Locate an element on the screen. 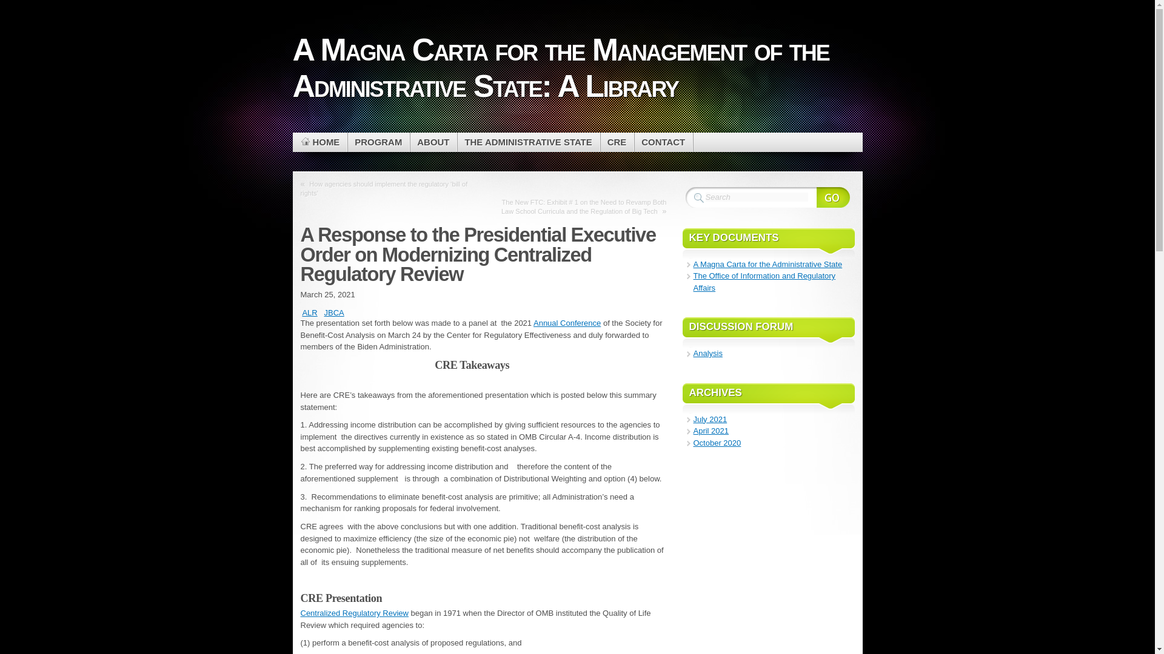  ALR is located at coordinates (309, 312).